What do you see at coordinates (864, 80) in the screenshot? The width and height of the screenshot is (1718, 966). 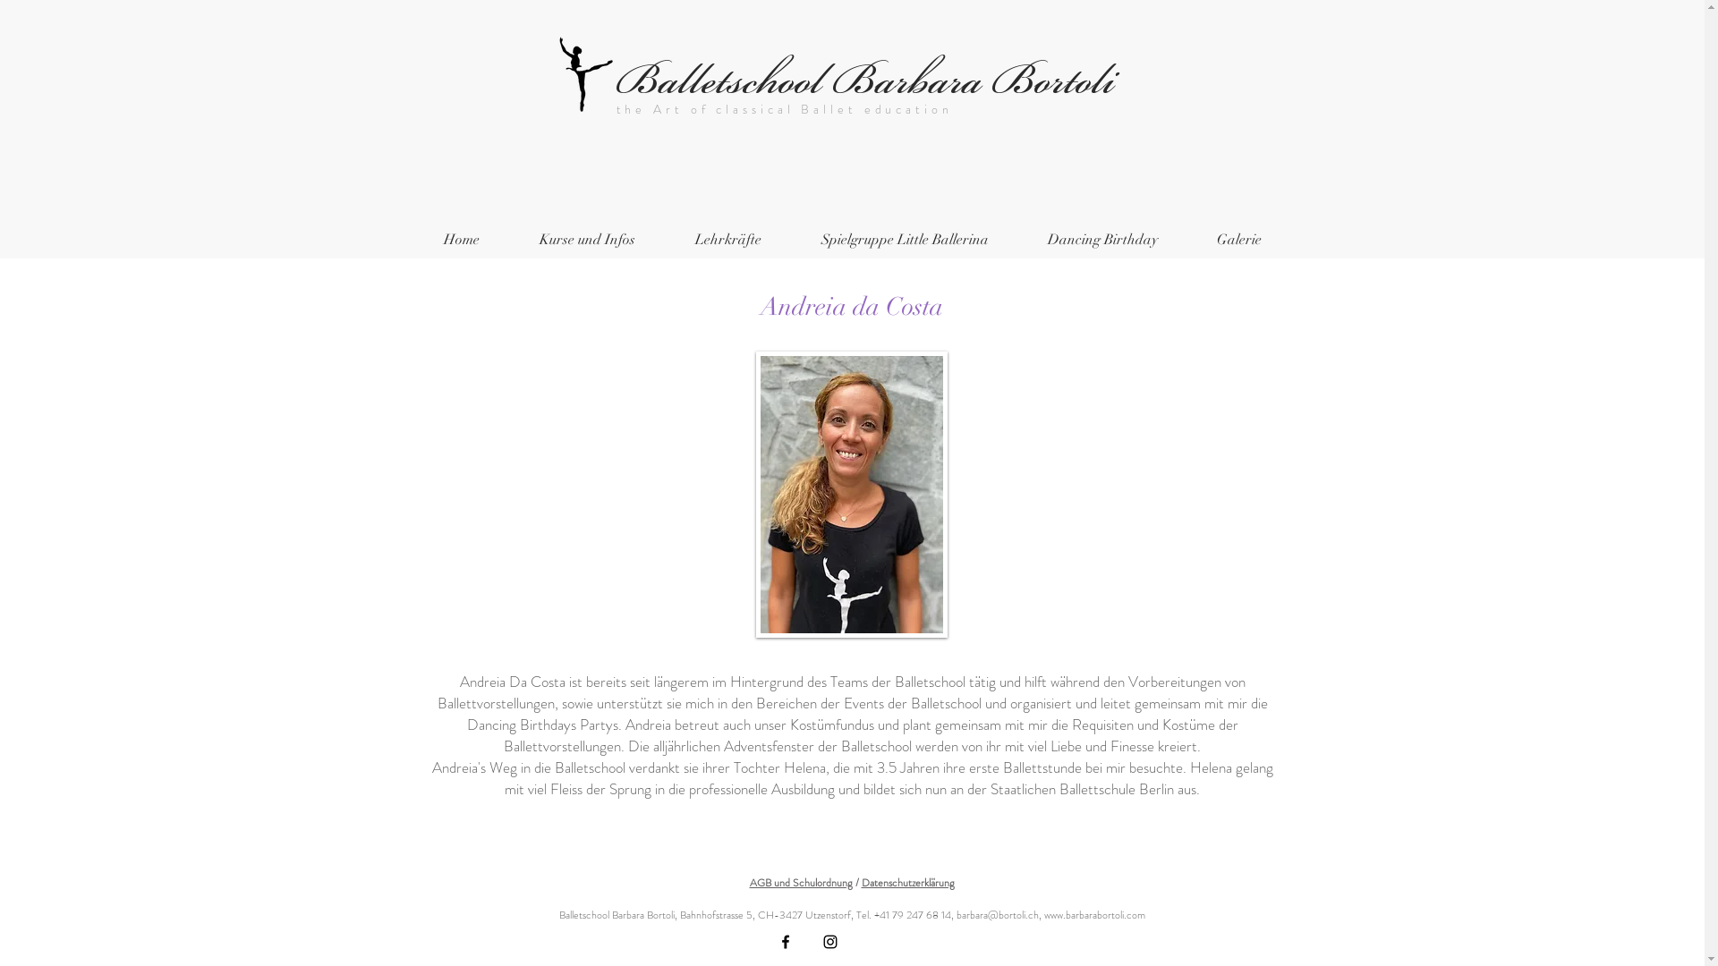 I see `Balletschool Barbara Bortoli` at bounding box center [864, 80].